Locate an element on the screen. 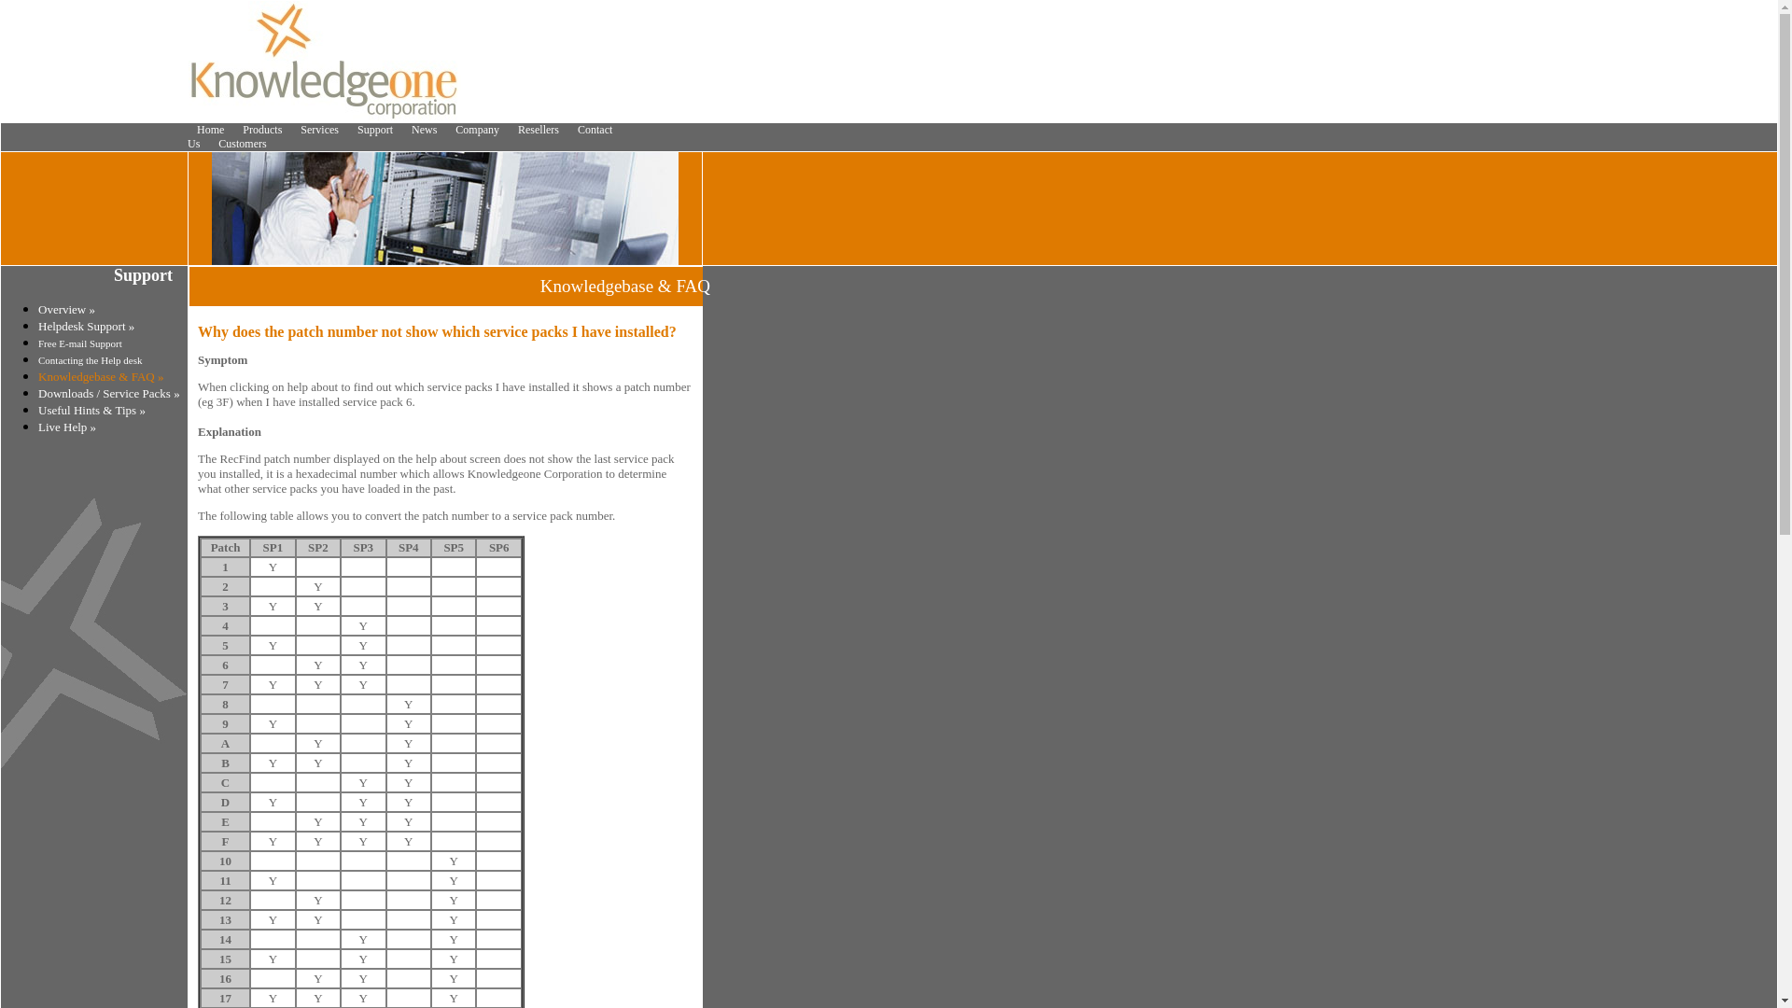  Home is located at coordinates (210, 130).